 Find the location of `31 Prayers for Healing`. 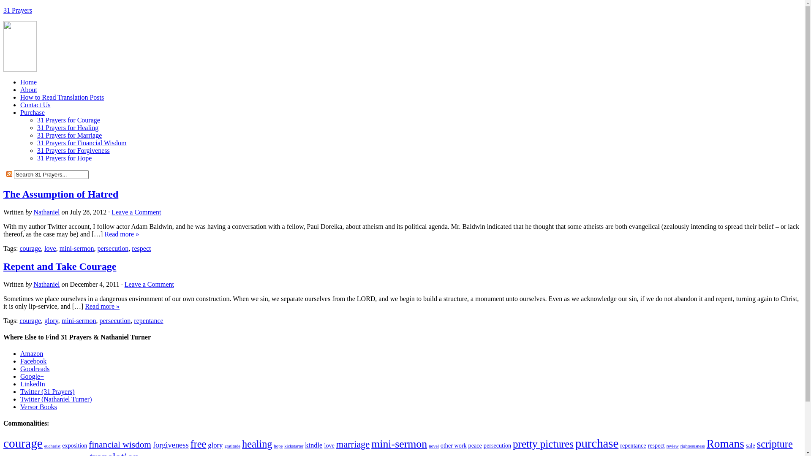

31 Prayers for Healing is located at coordinates (68, 128).